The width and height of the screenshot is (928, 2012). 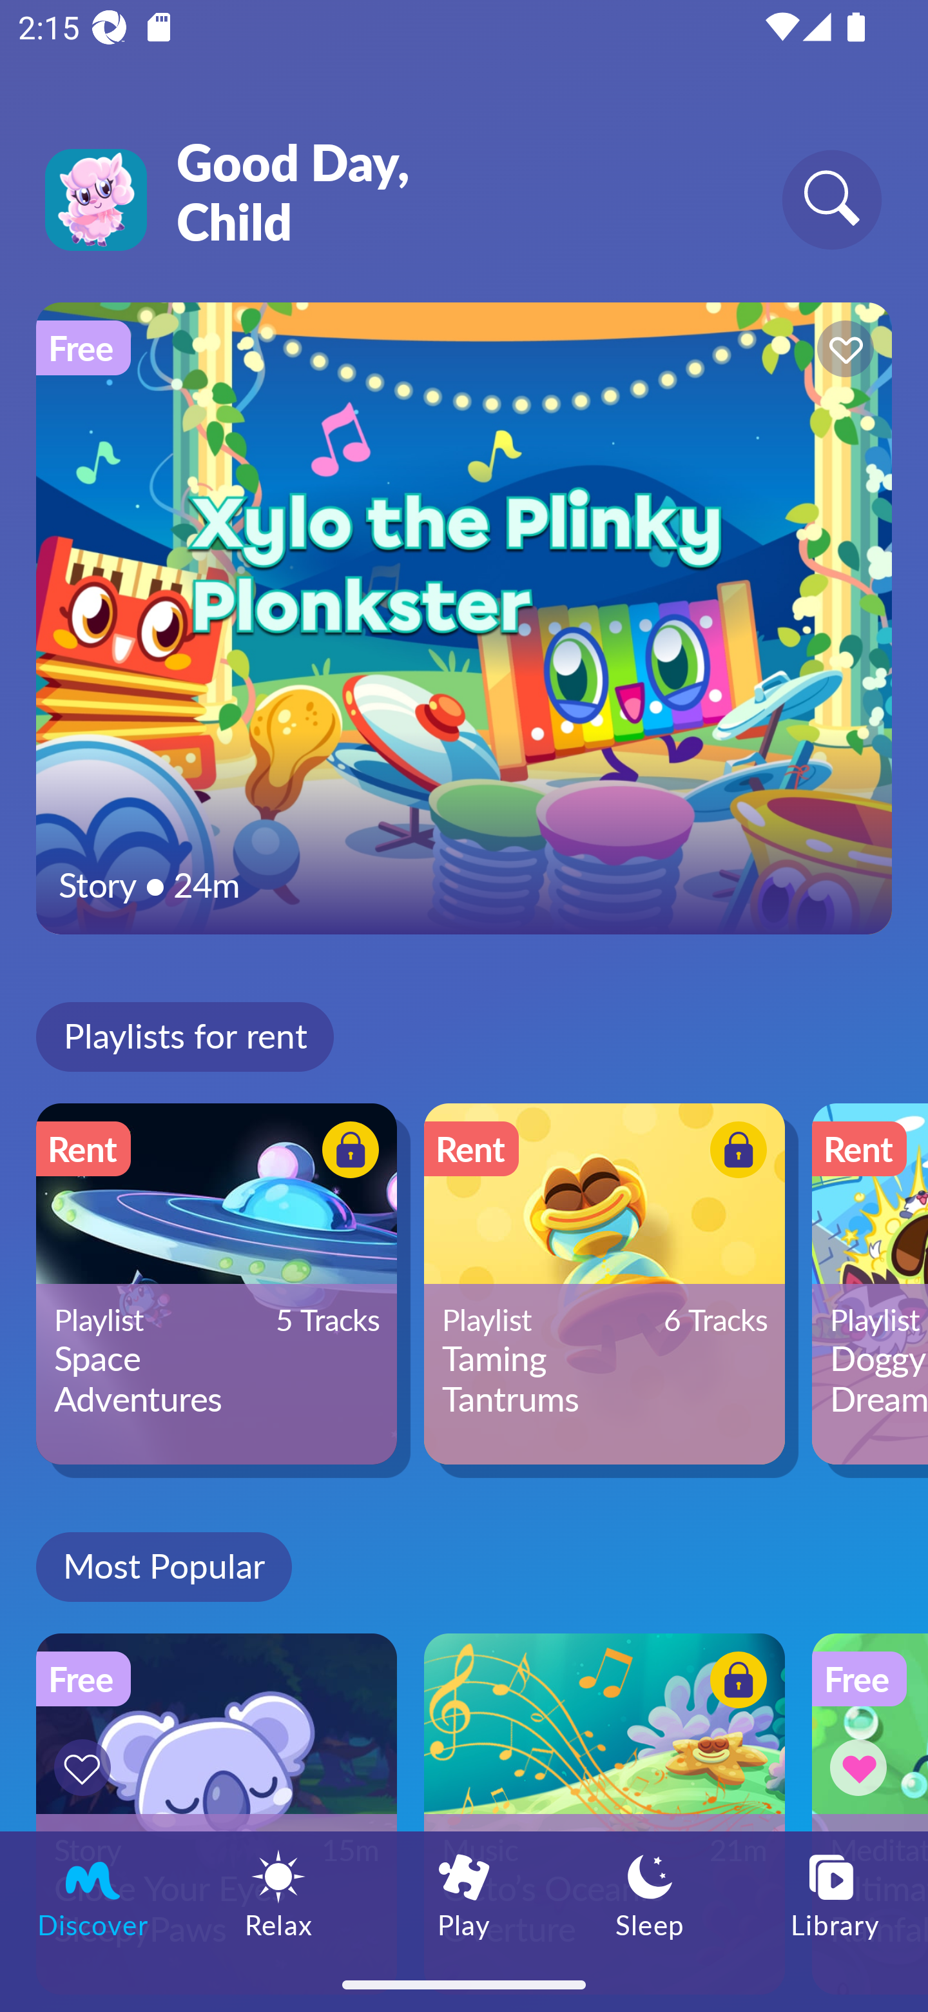 What do you see at coordinates (862, 1767) in the screenshot?
I see `Button` at bounding box center [862, 1767].